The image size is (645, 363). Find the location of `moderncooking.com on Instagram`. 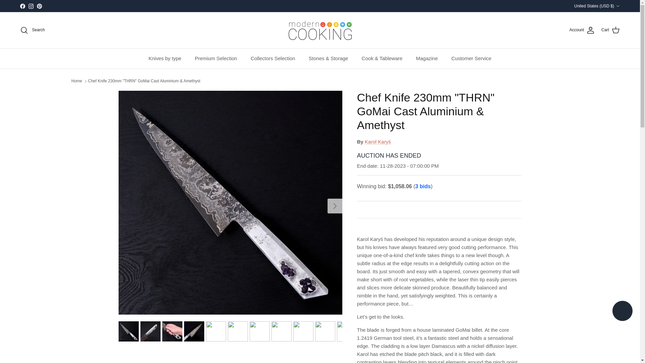

moderncooking.com on Instagram is located at coordinates (31, 5).